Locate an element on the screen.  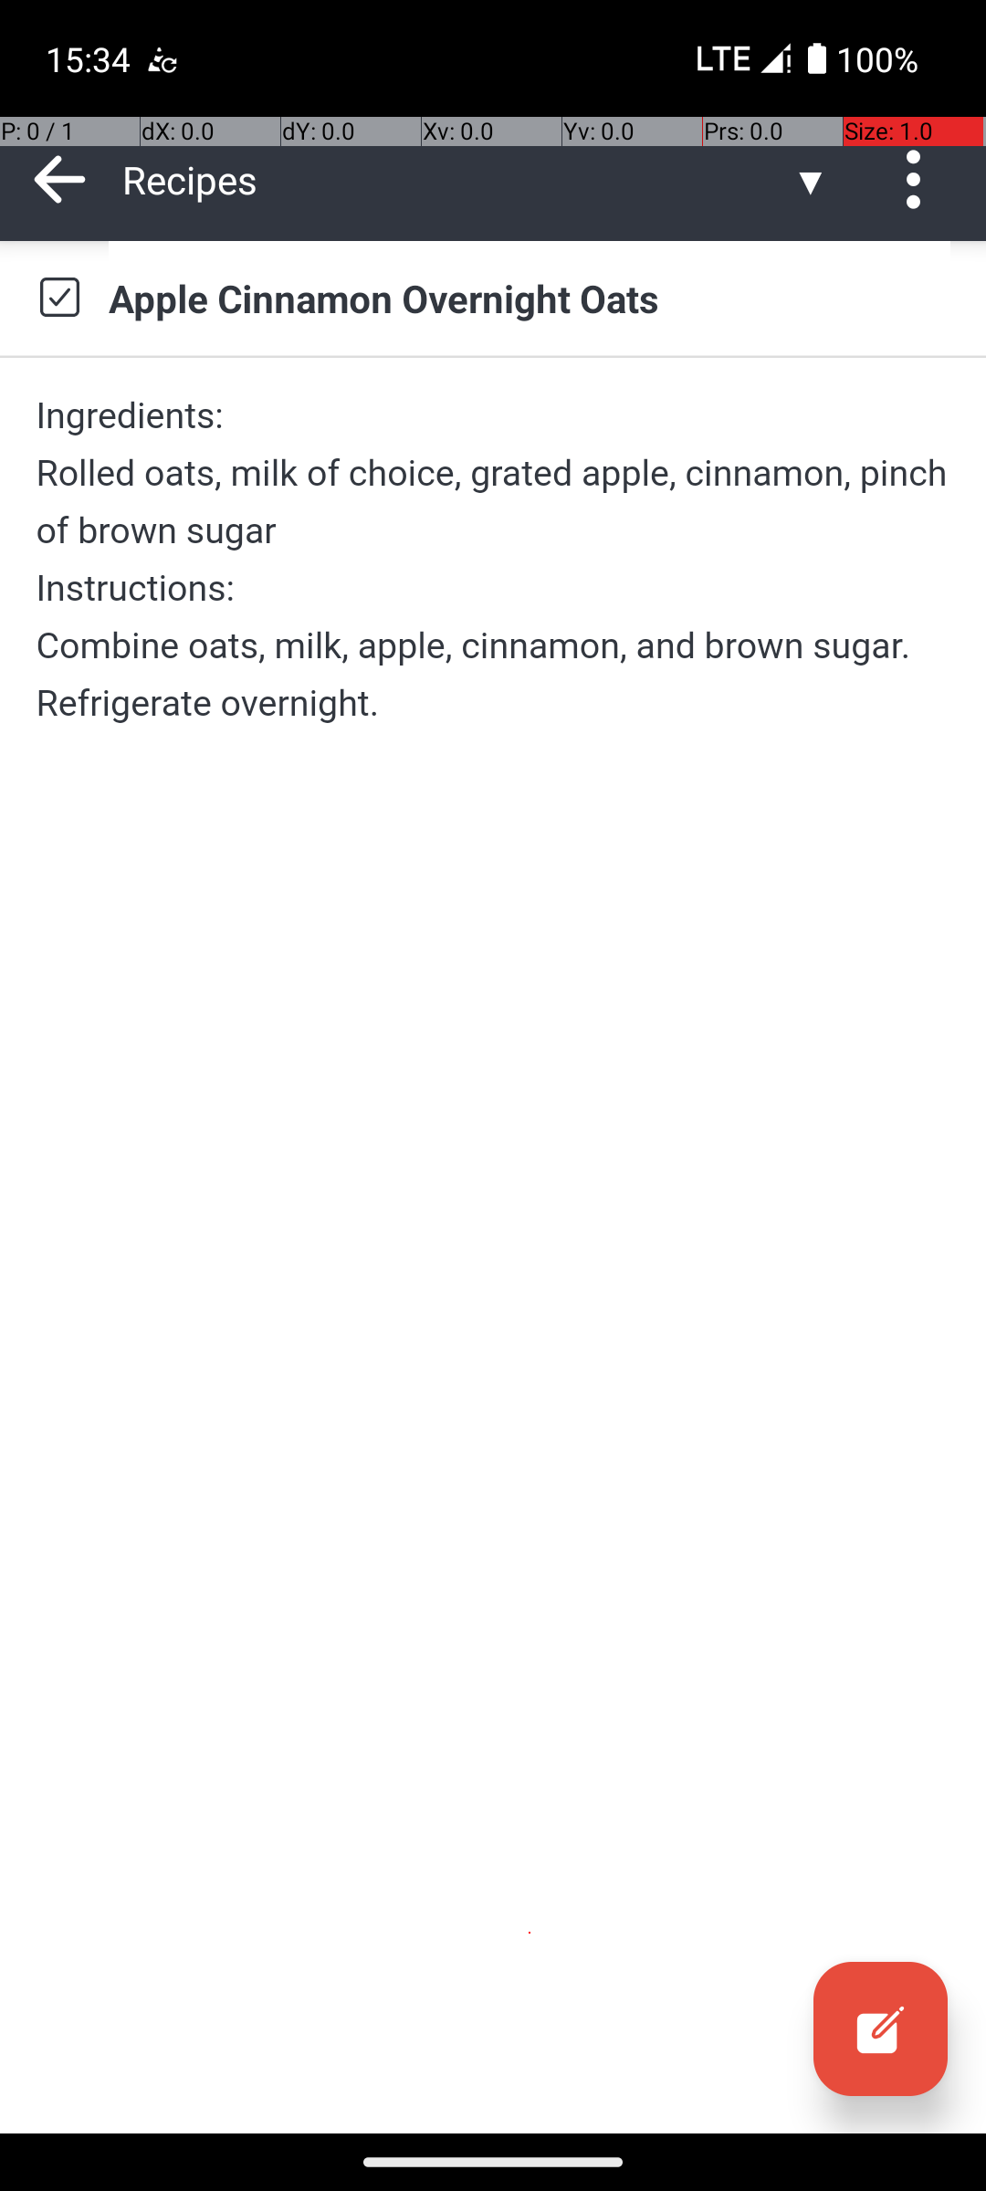
Apple Cinnamon Overnight Oats is located at coordinates (530, 298).